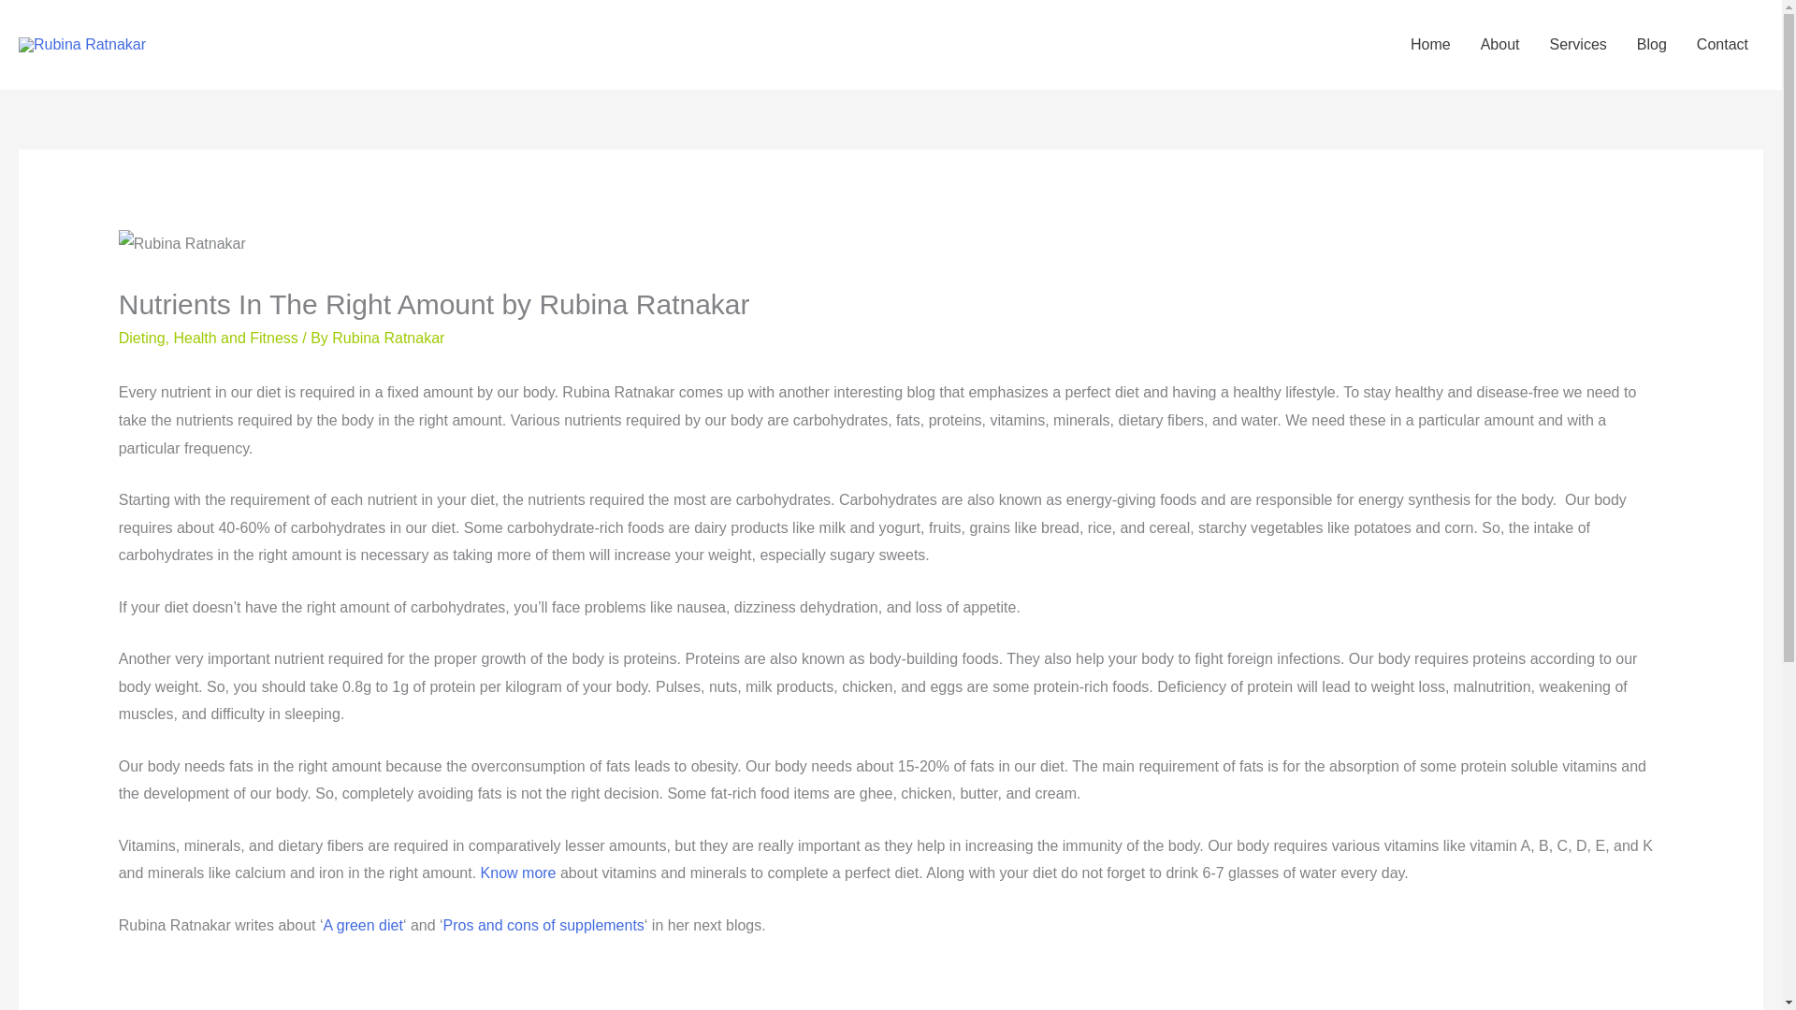 The height and width of the screenshot is (1010, 1796). I want to click on Blog, so click(1651, 45).